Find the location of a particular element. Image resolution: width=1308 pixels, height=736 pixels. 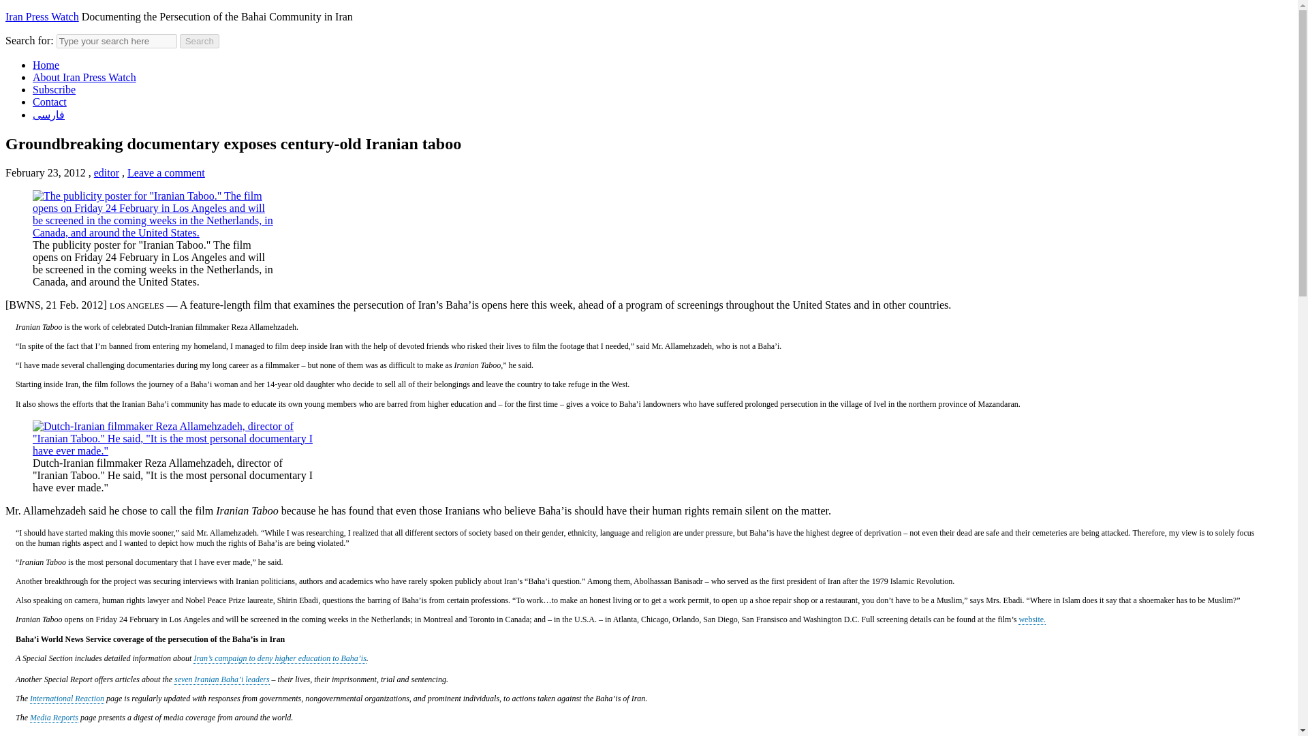

About Iran Press Watch is located at coordinates (84, 77).